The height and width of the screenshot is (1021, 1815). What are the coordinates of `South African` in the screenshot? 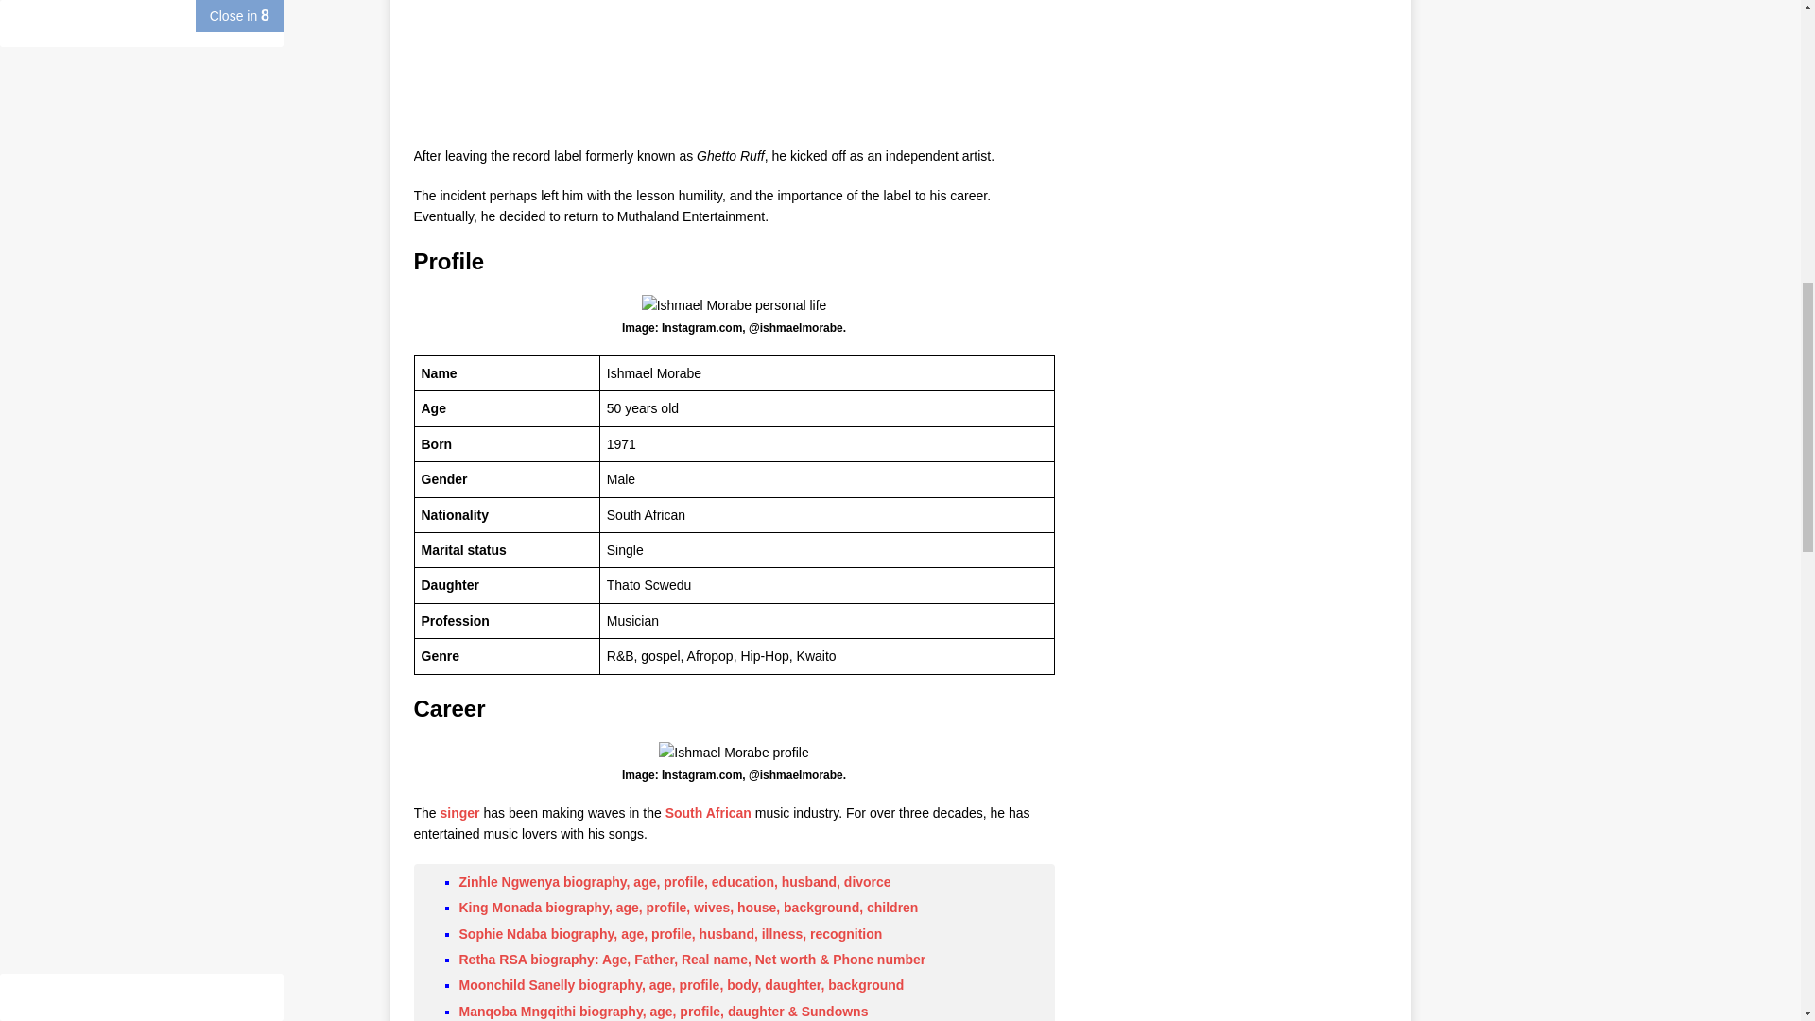 It's located at (708, 813).